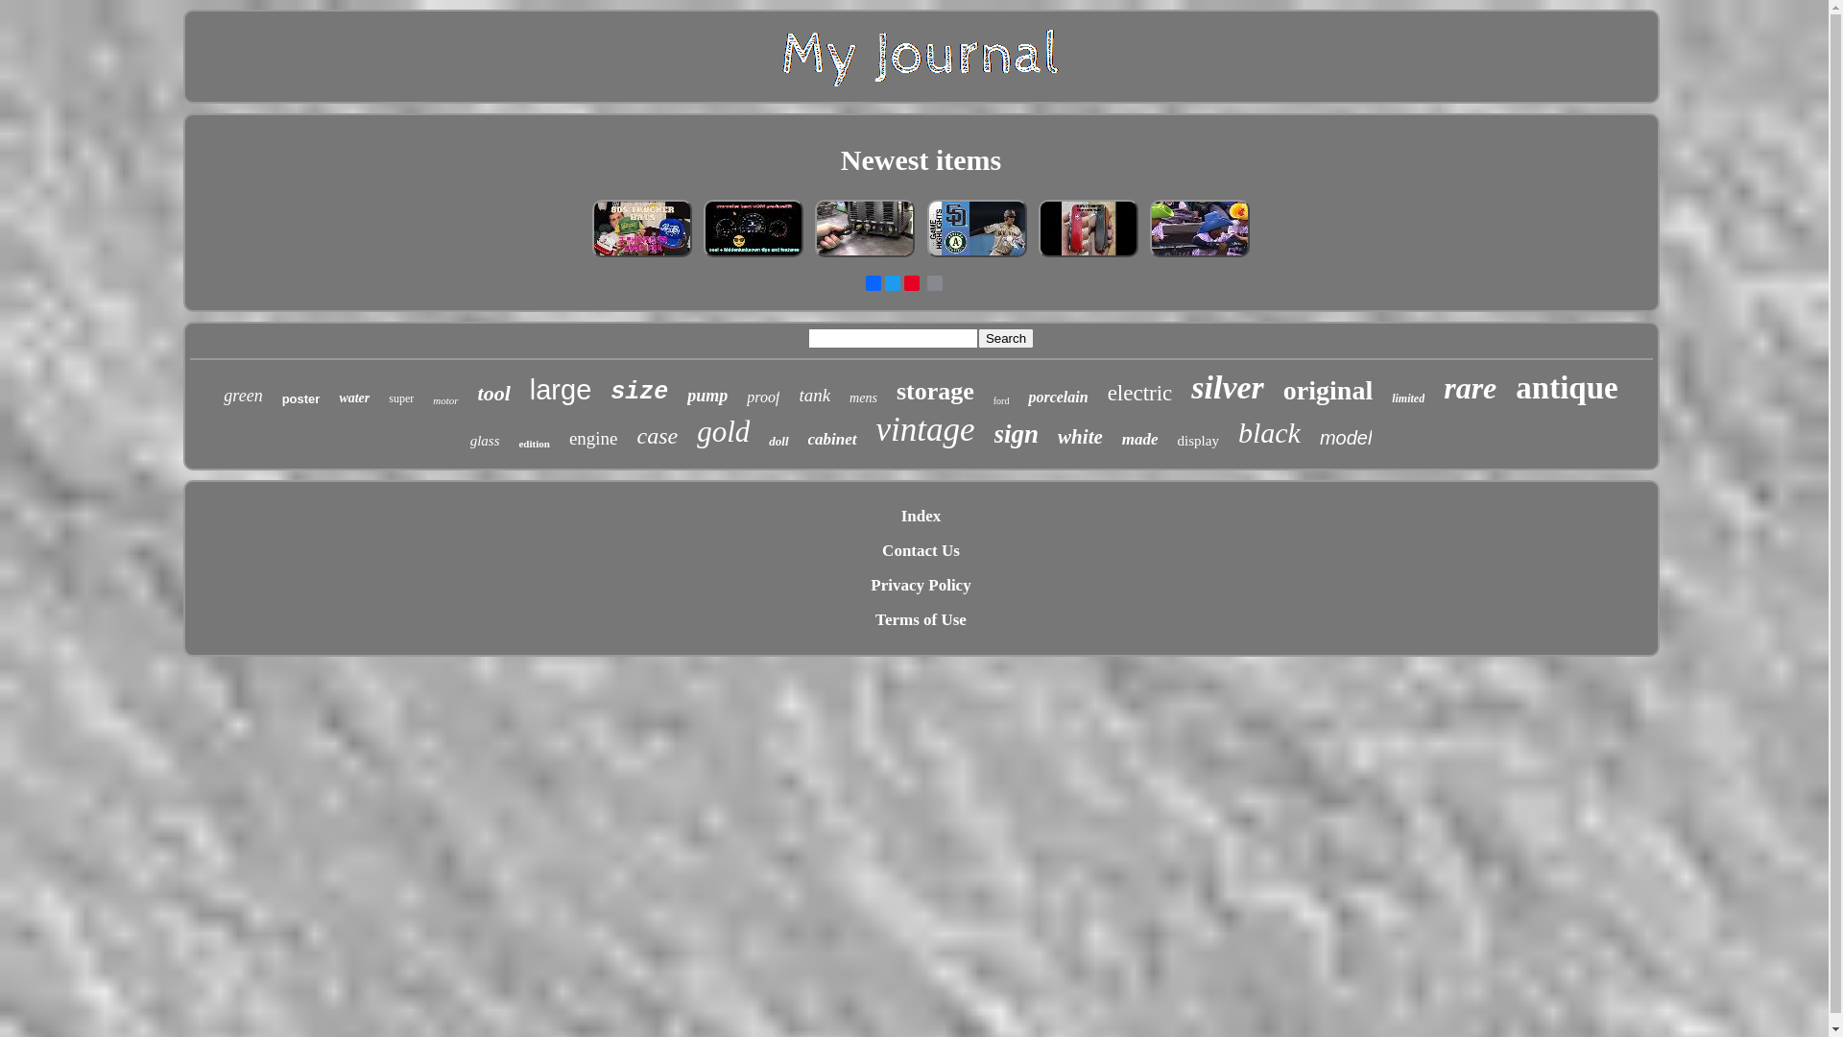 The width and height of the screenshot is (1843, 1037). What do you see at coordinates (639, 392) in the screenshot?
I see `size` at bounding box center [639, 392].